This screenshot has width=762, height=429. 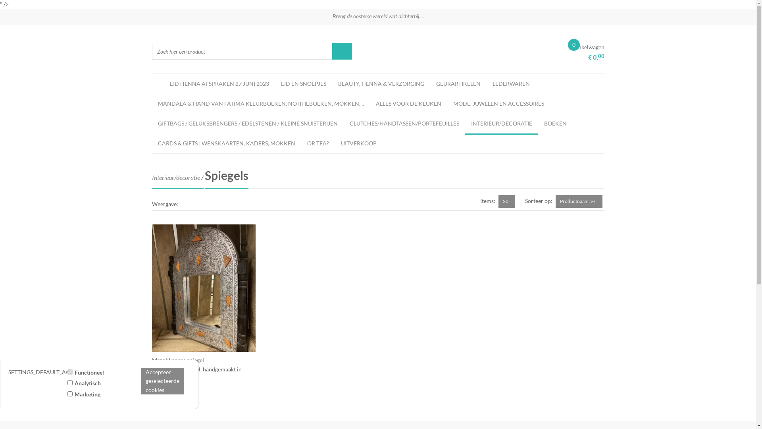 I want to click on UITVERKOOP, so click(x=359, y=143).